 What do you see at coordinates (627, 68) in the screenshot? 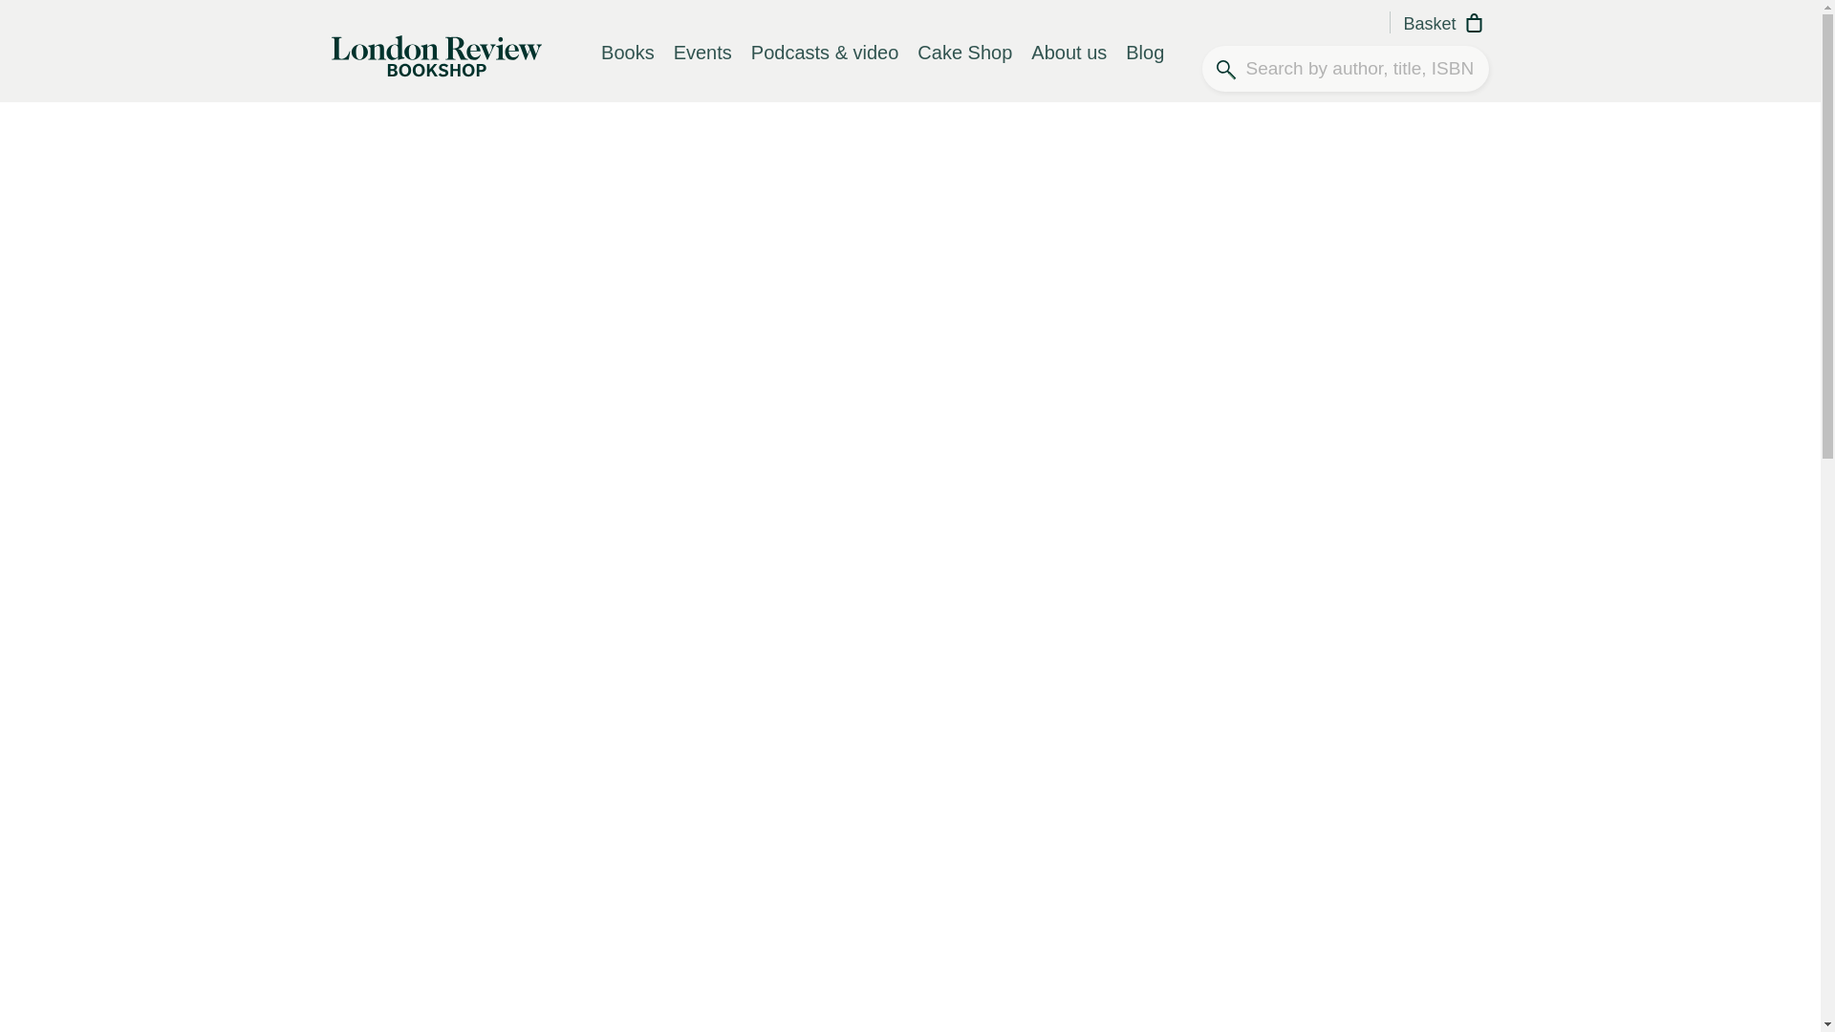
I see `Books` at bounding box center [627, 68].